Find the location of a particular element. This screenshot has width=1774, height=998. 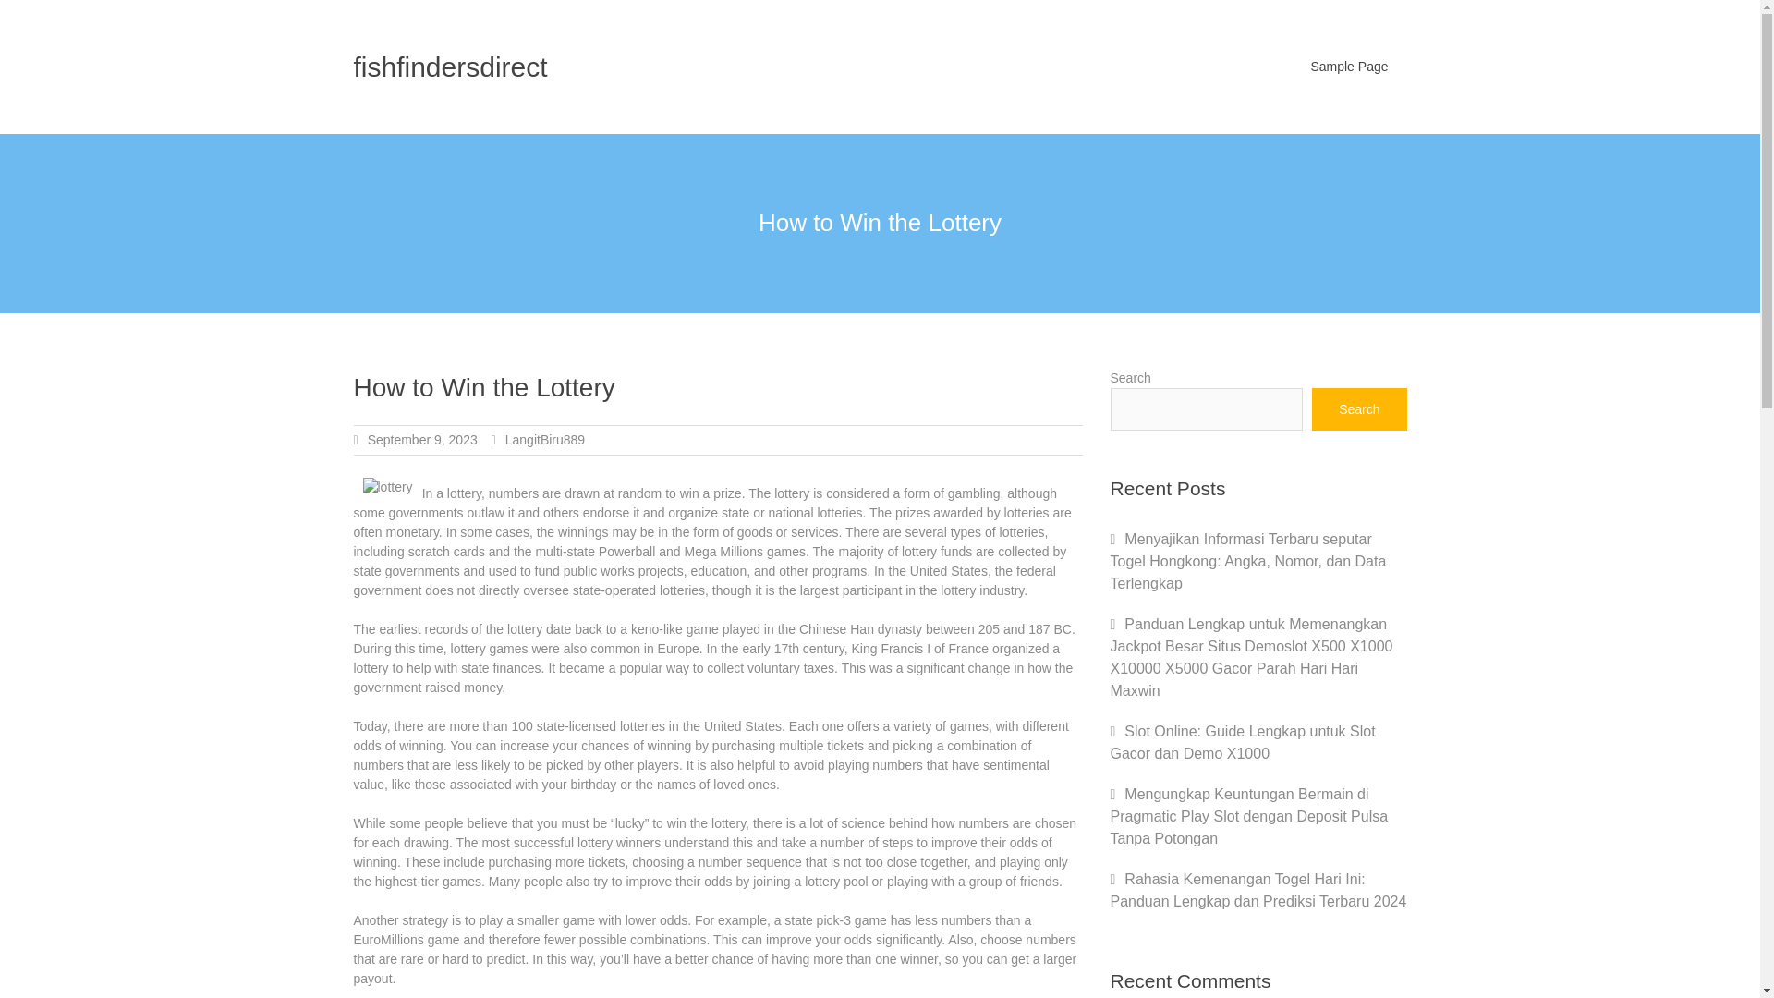

Slot Online: Guide Lengkap untuk Slot Gacor dan Demo X1000 is located at coordinates (1243, 743).